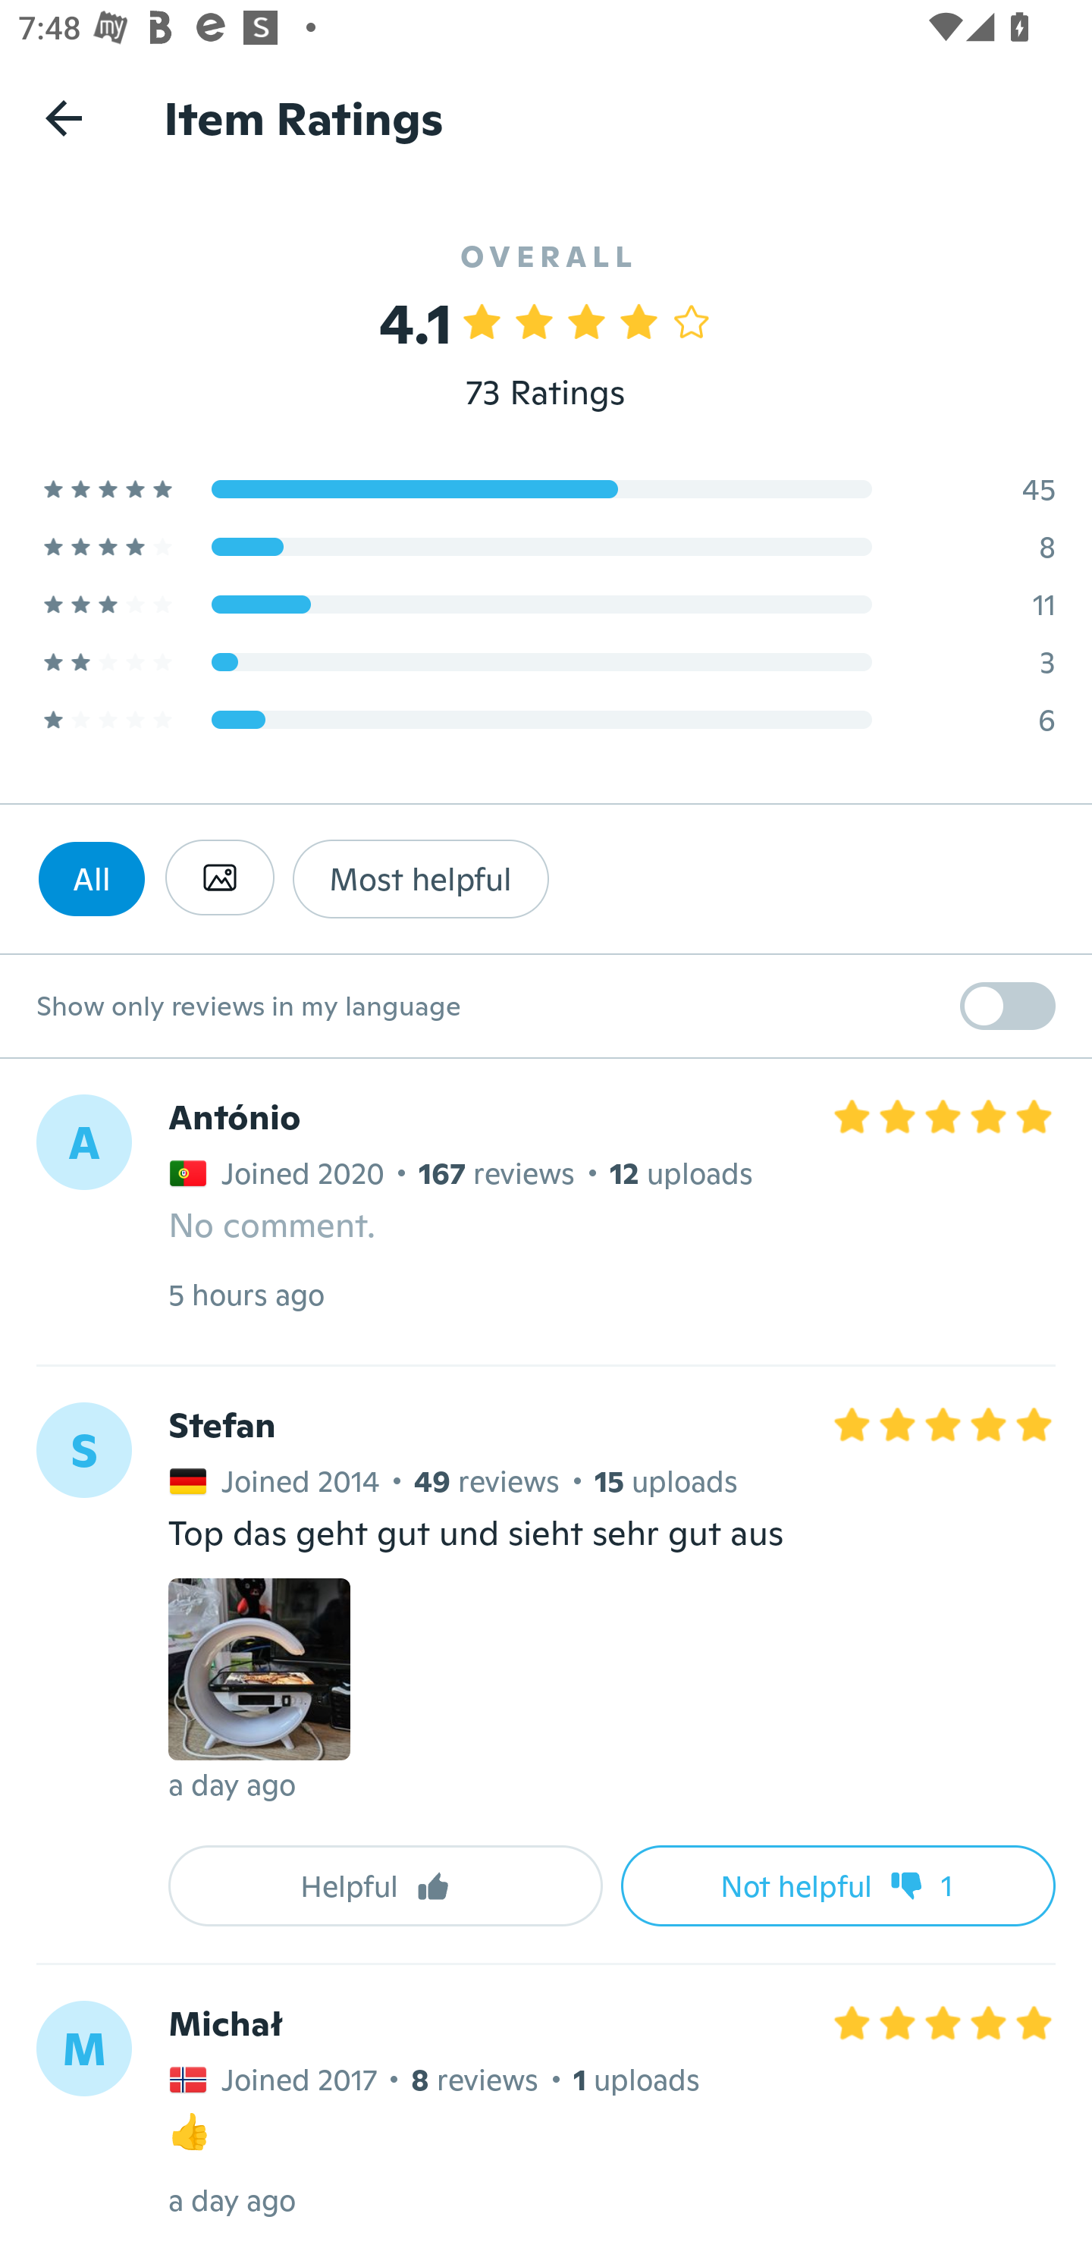  Describe the element at coordinates (546, 719) in the screenshot. I see `1 Star Rating 6` at that location.